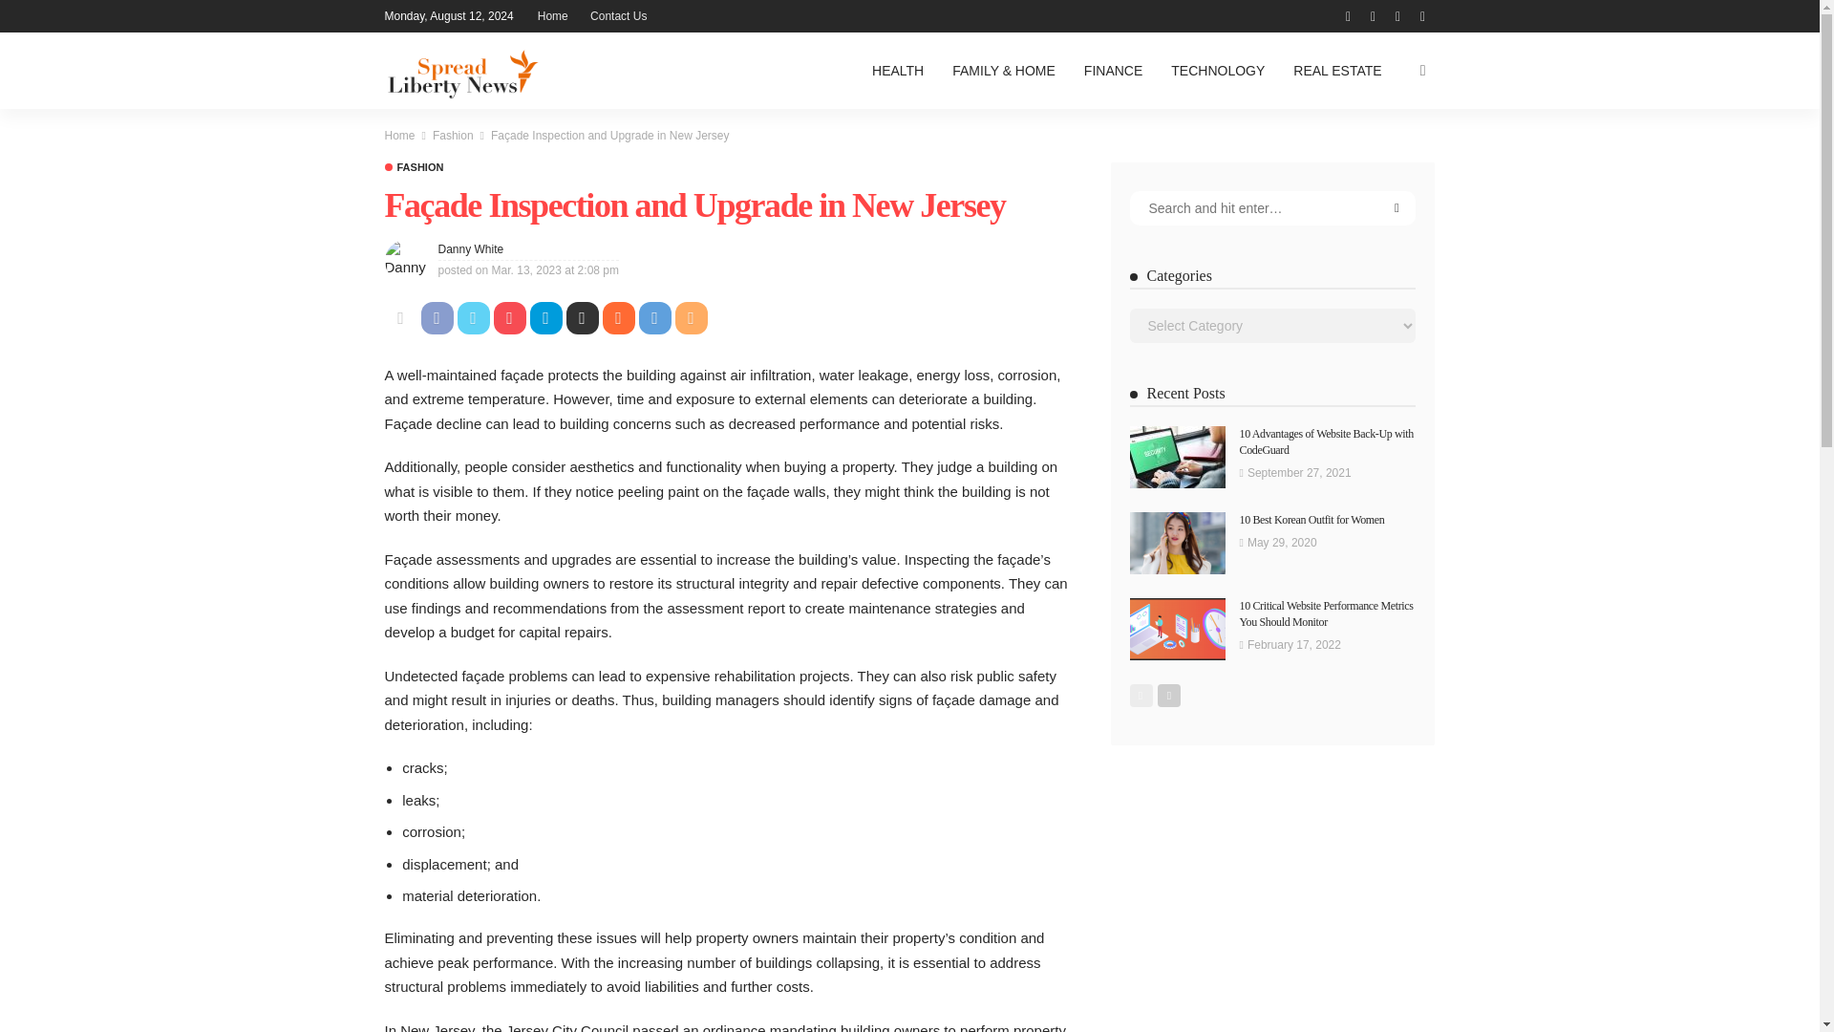 The height and width of the screenshot is (1032, 1834). I want to click on Fashion, so click(413, 167).